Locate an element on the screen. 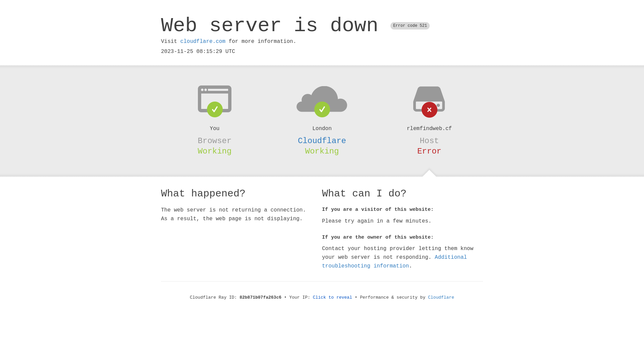 This screenshot has height=362, width=644. Additional troubleshooting information is located at coordinates (394, 261).